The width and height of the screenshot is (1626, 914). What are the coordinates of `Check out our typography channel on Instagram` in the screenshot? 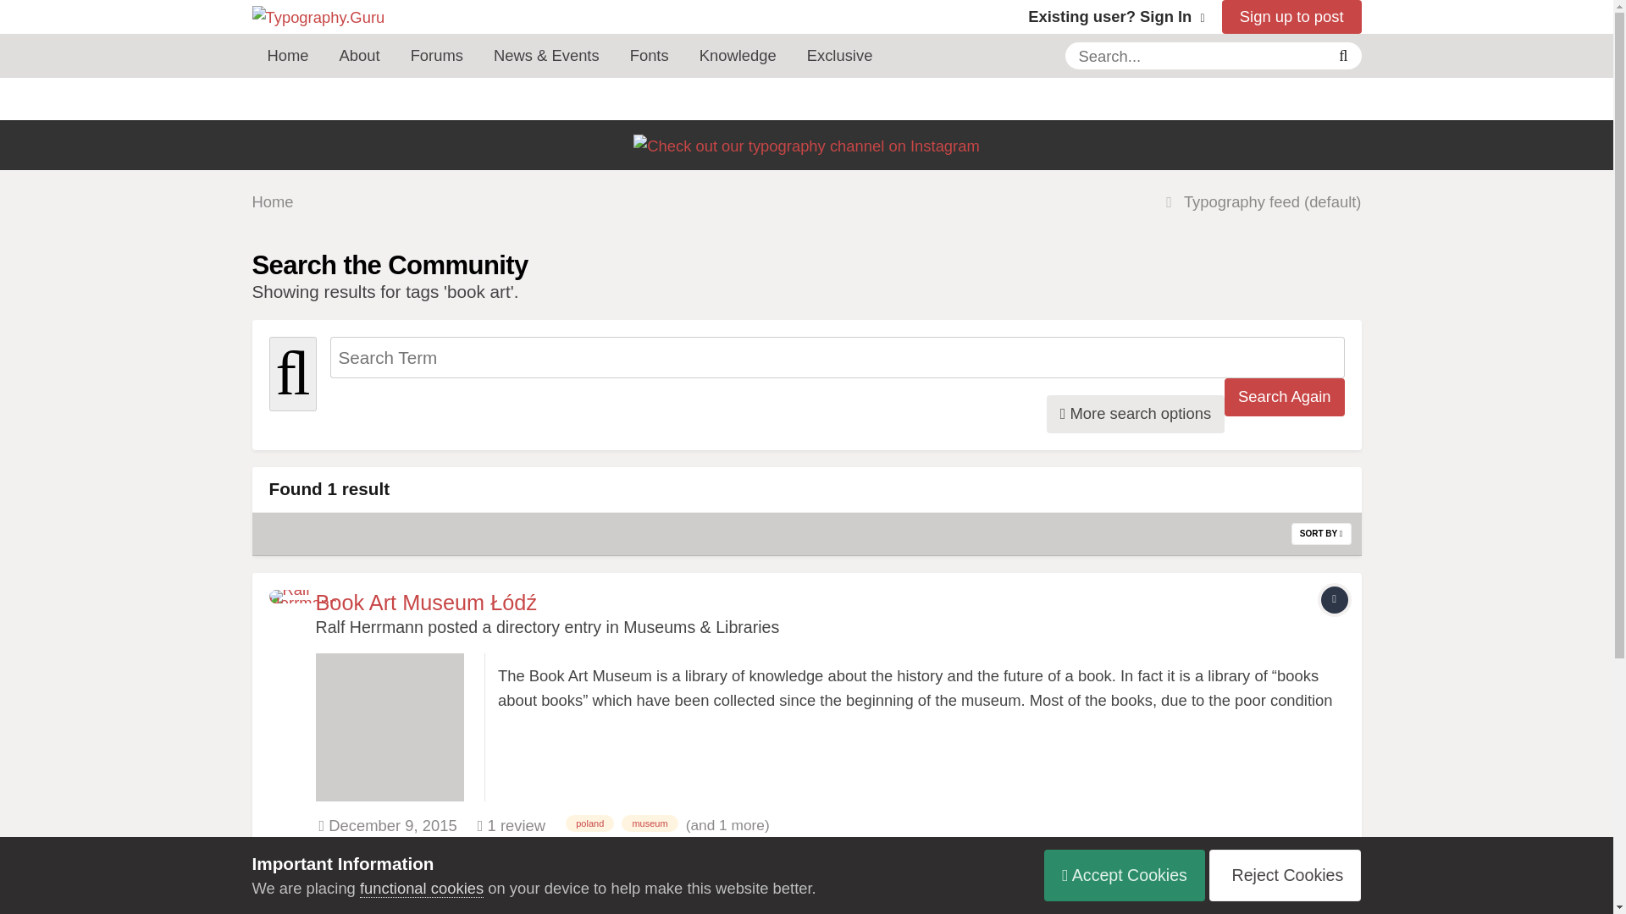 It's located at (806, 146).